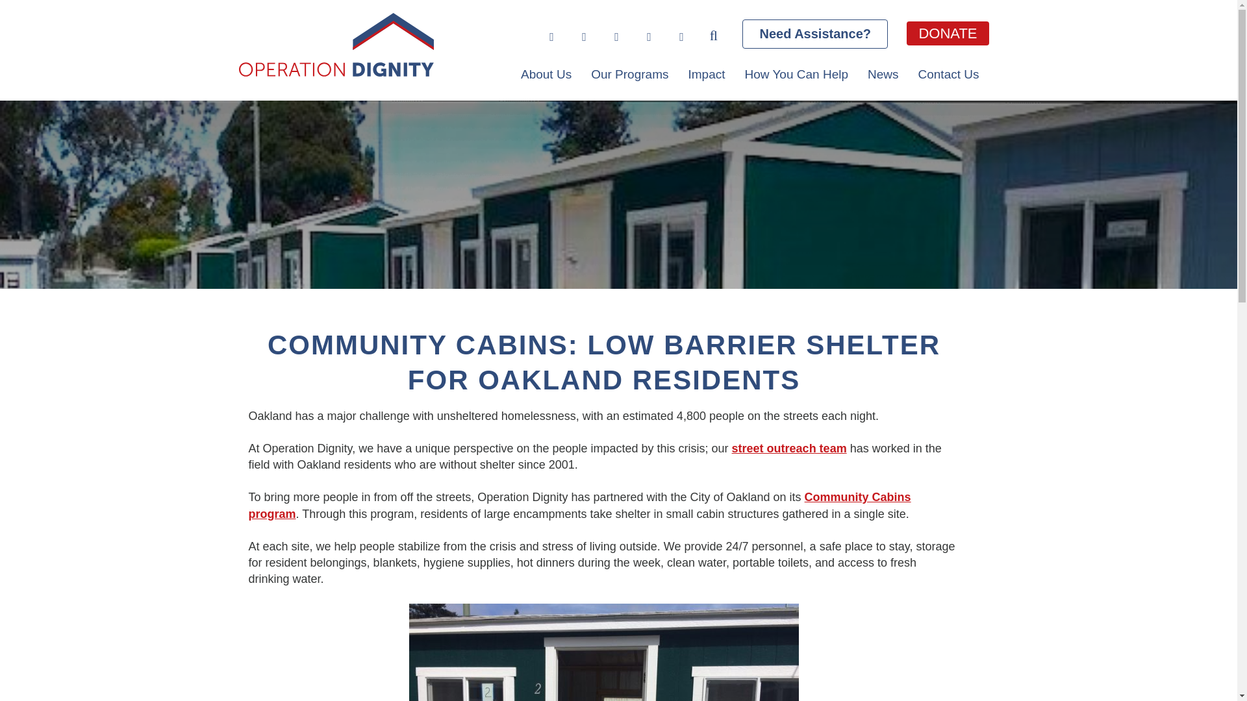 The height and width of the screenshot is (701, 1247). What do you see at coordinates (579, 505) in the screenshot?
I see `Community Cabins program` at bounding box center [579, 505].